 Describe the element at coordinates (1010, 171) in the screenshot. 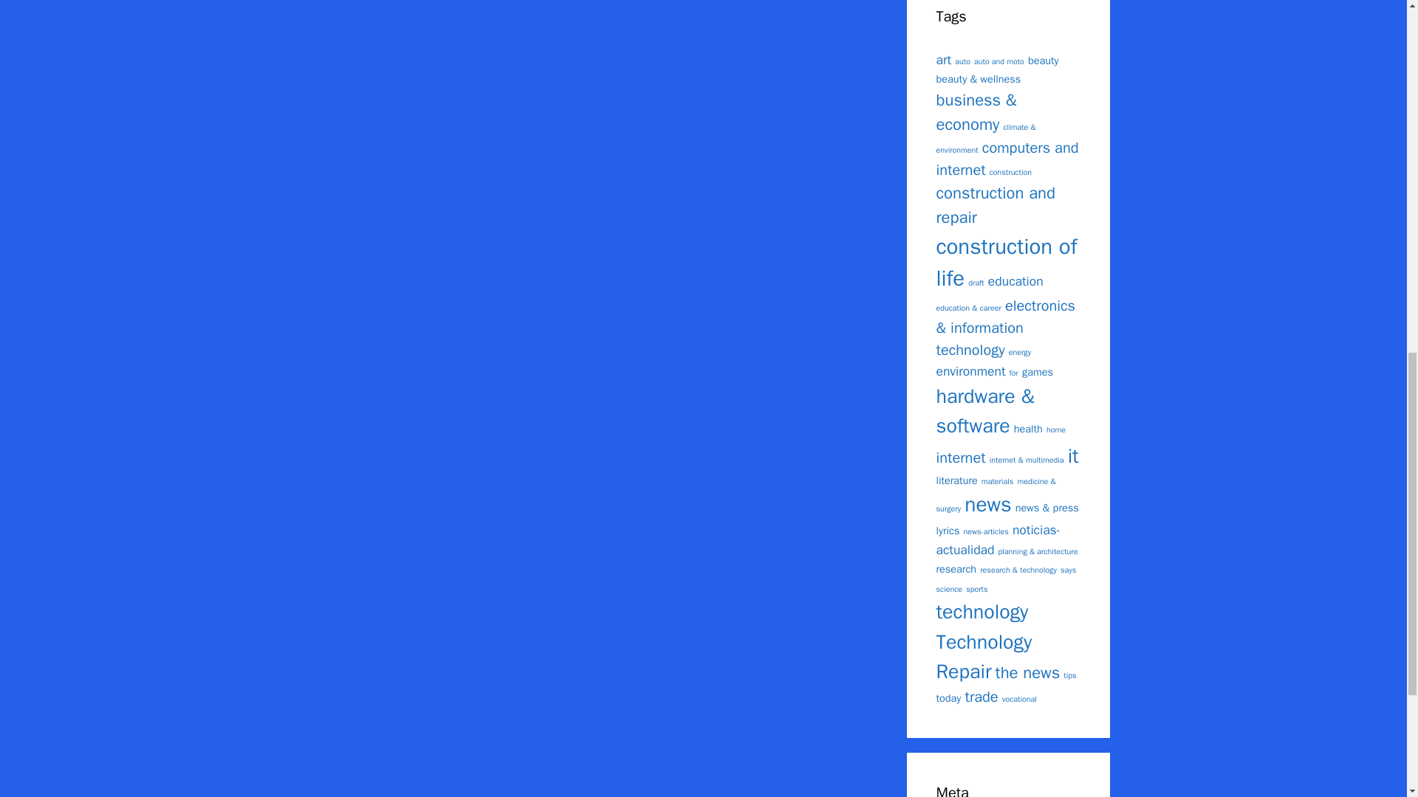

I see `construction` at that location.